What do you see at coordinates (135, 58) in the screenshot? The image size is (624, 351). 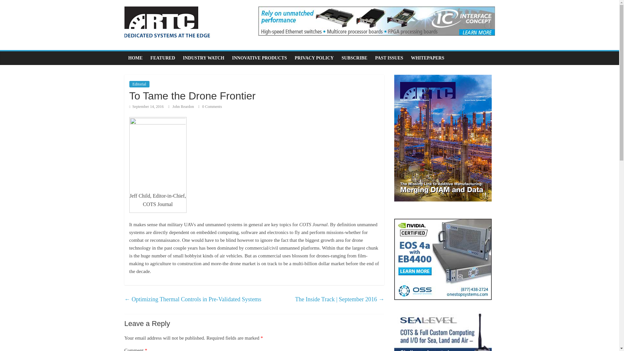 I see `Home` at bounding box center [135, 58].